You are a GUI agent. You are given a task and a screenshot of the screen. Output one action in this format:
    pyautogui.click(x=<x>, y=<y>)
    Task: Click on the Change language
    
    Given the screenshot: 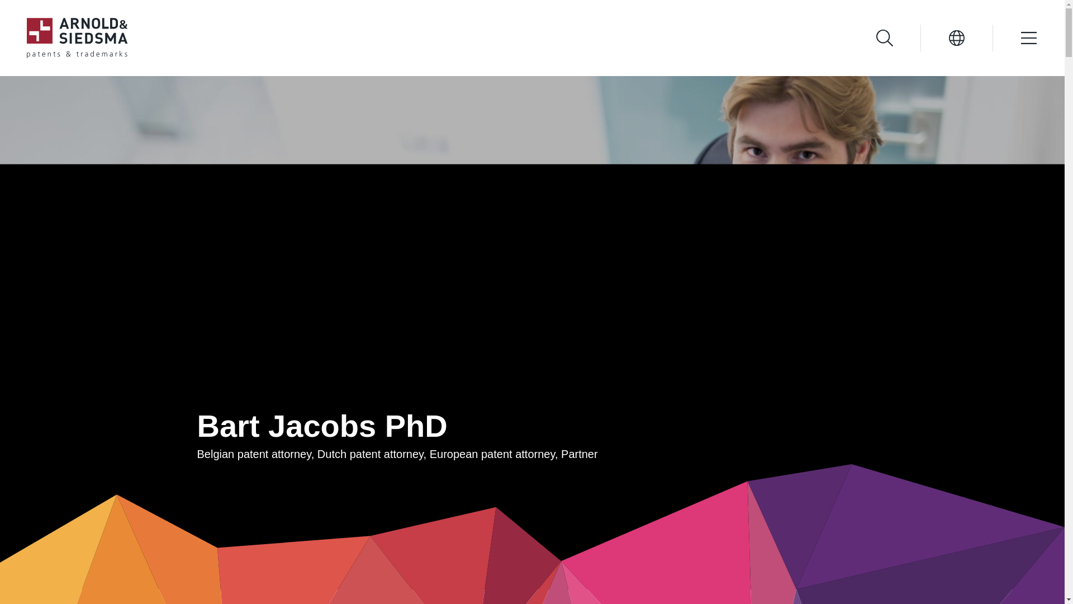 What is the action you would take?
    pyautogui.click(x=957, y=38)
    